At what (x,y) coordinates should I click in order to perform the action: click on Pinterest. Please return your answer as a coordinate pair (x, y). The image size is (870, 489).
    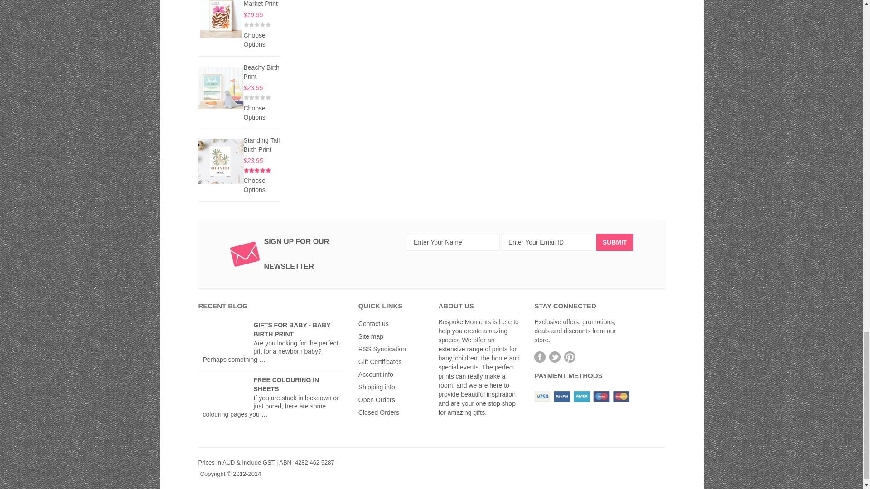
    Looking at the image, I should click on (569, 357).